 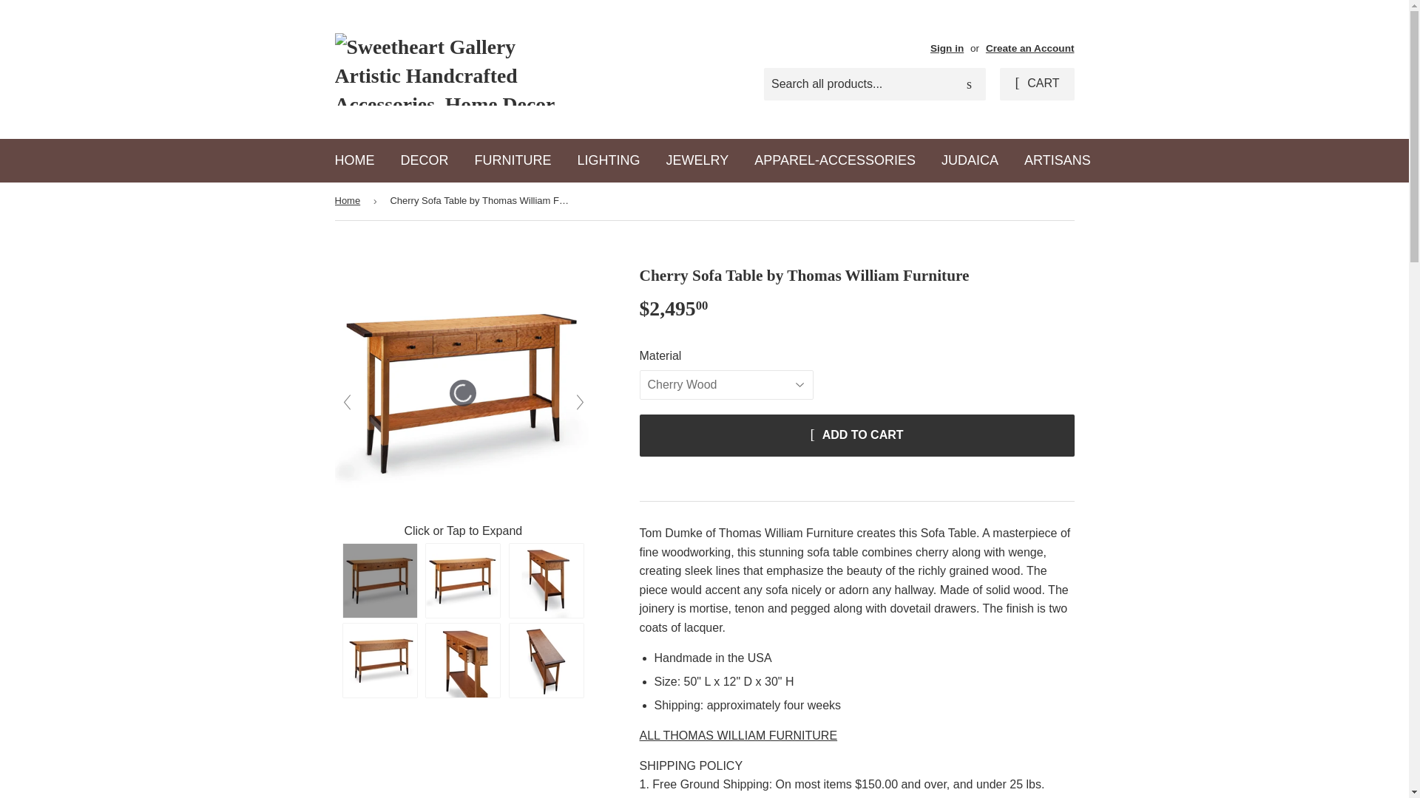 I want to click on APPAREL-ACCESSORIES, so click(x=834, y=160).